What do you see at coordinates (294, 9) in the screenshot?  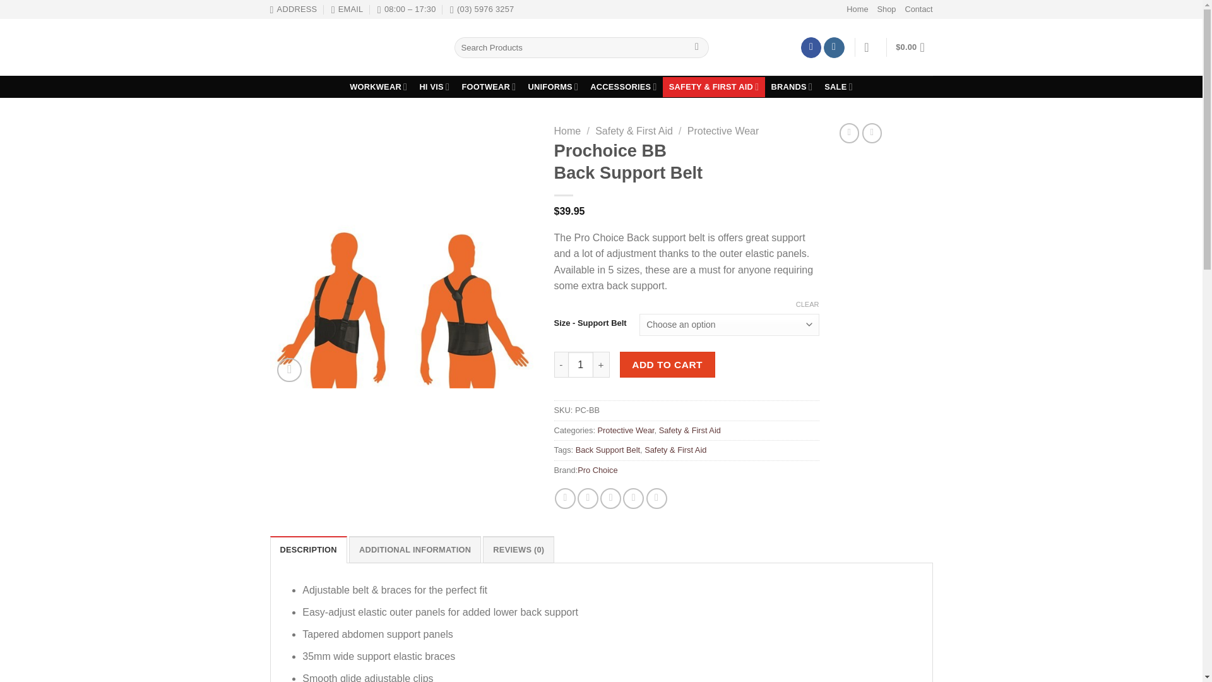 I see `ADDRESS` at bounding box center [294, 9].